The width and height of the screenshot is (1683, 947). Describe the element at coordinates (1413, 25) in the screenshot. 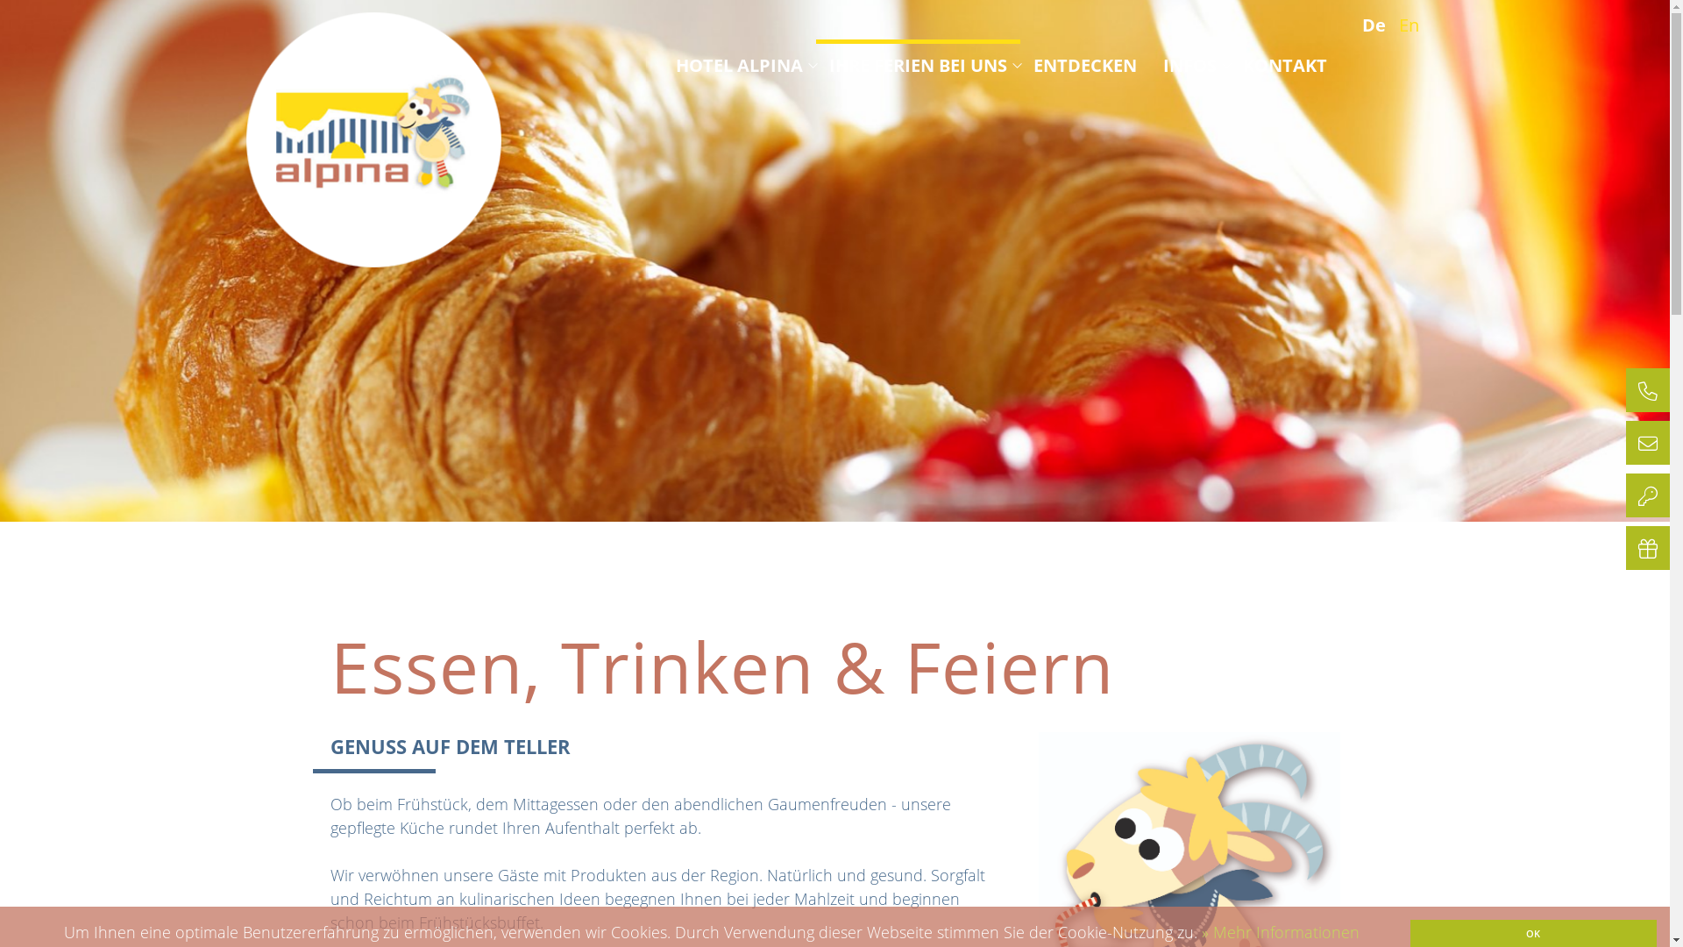

I see `En` at that location.